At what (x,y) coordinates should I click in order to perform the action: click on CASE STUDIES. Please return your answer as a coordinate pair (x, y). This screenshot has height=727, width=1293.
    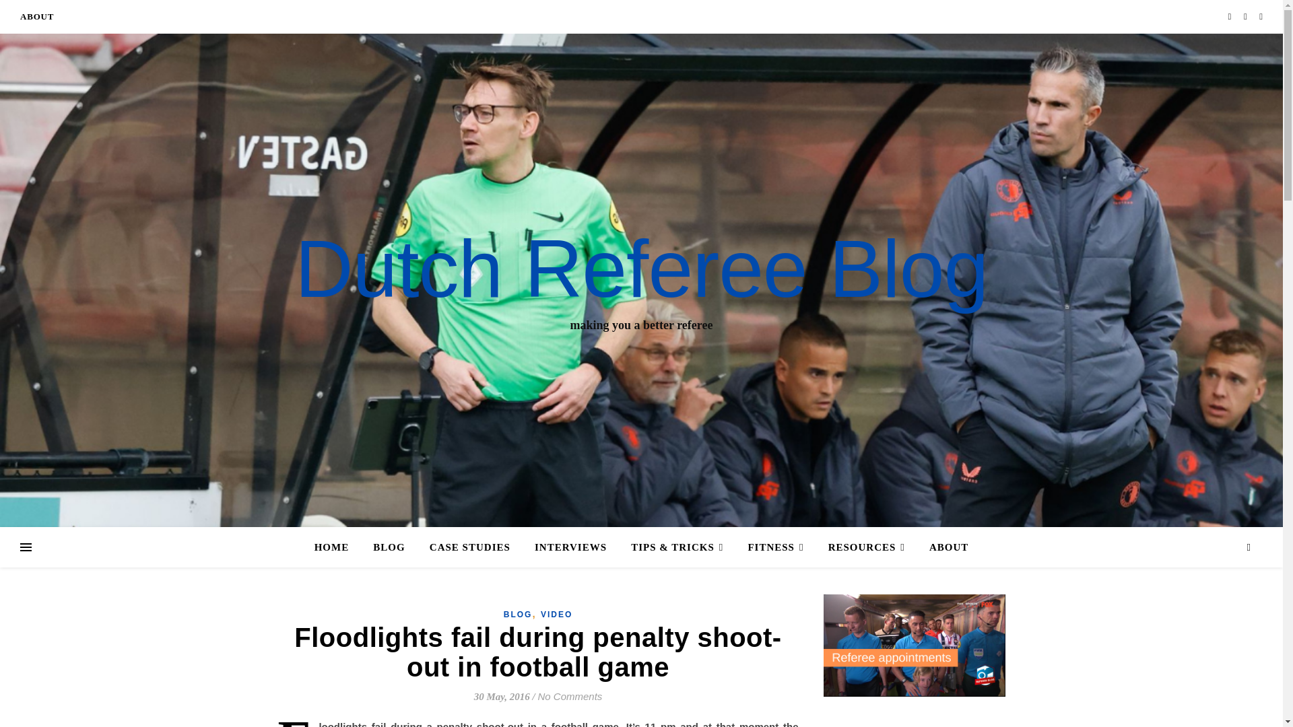
    Looking at the image, I should click on (470, 547).